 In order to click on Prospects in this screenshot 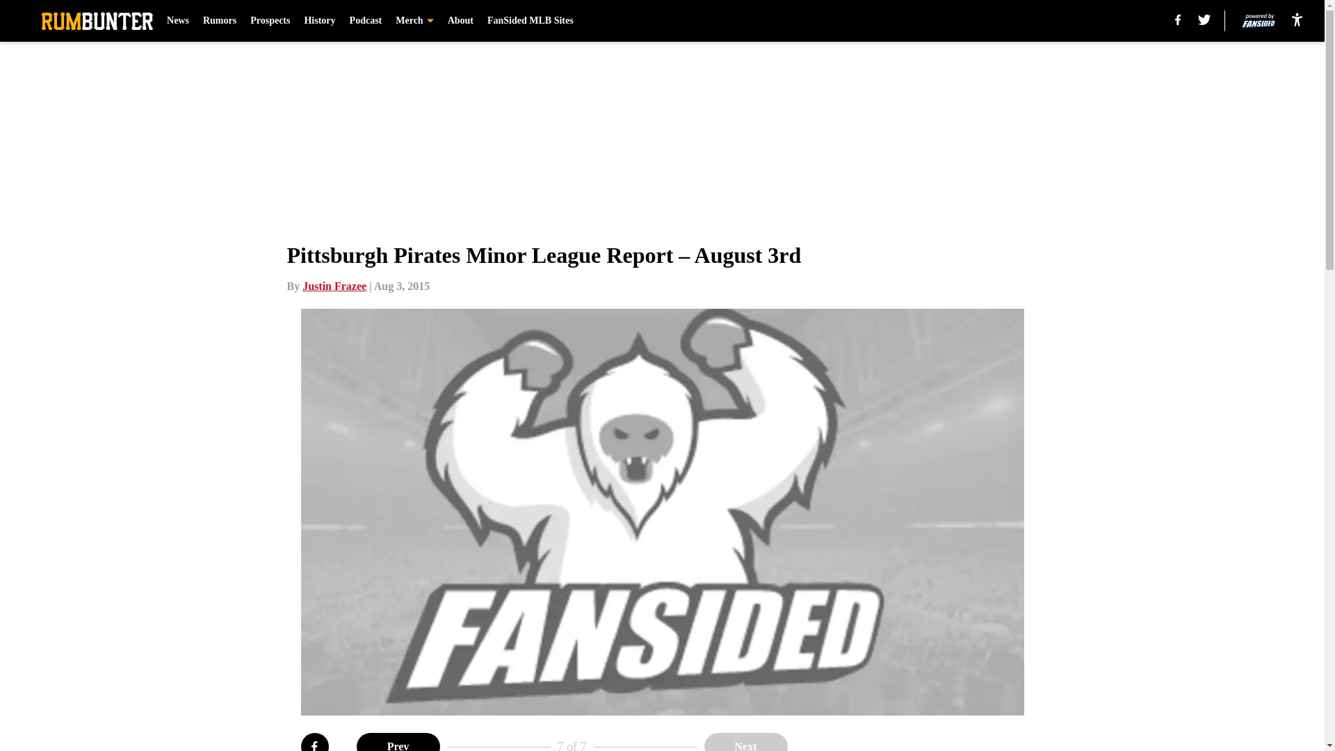, I will do `click(270, 21)`.